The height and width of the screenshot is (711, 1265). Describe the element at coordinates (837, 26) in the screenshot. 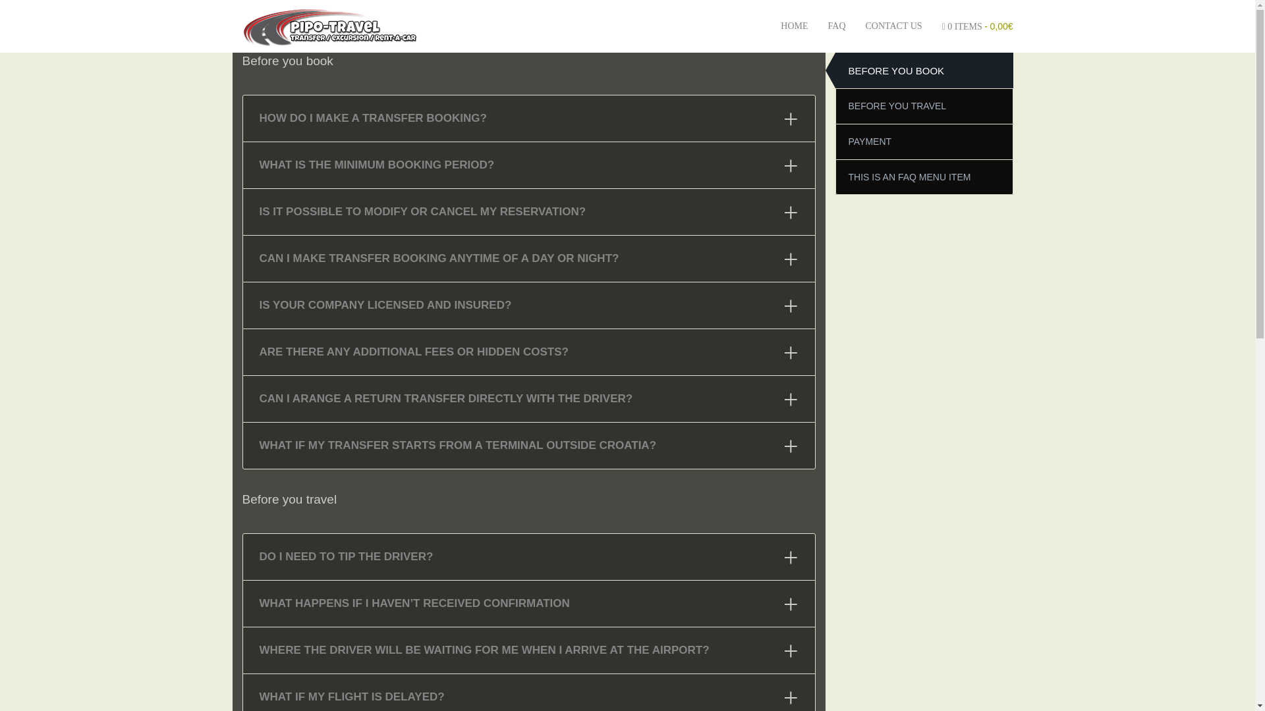

I see `FAQ` at that location.